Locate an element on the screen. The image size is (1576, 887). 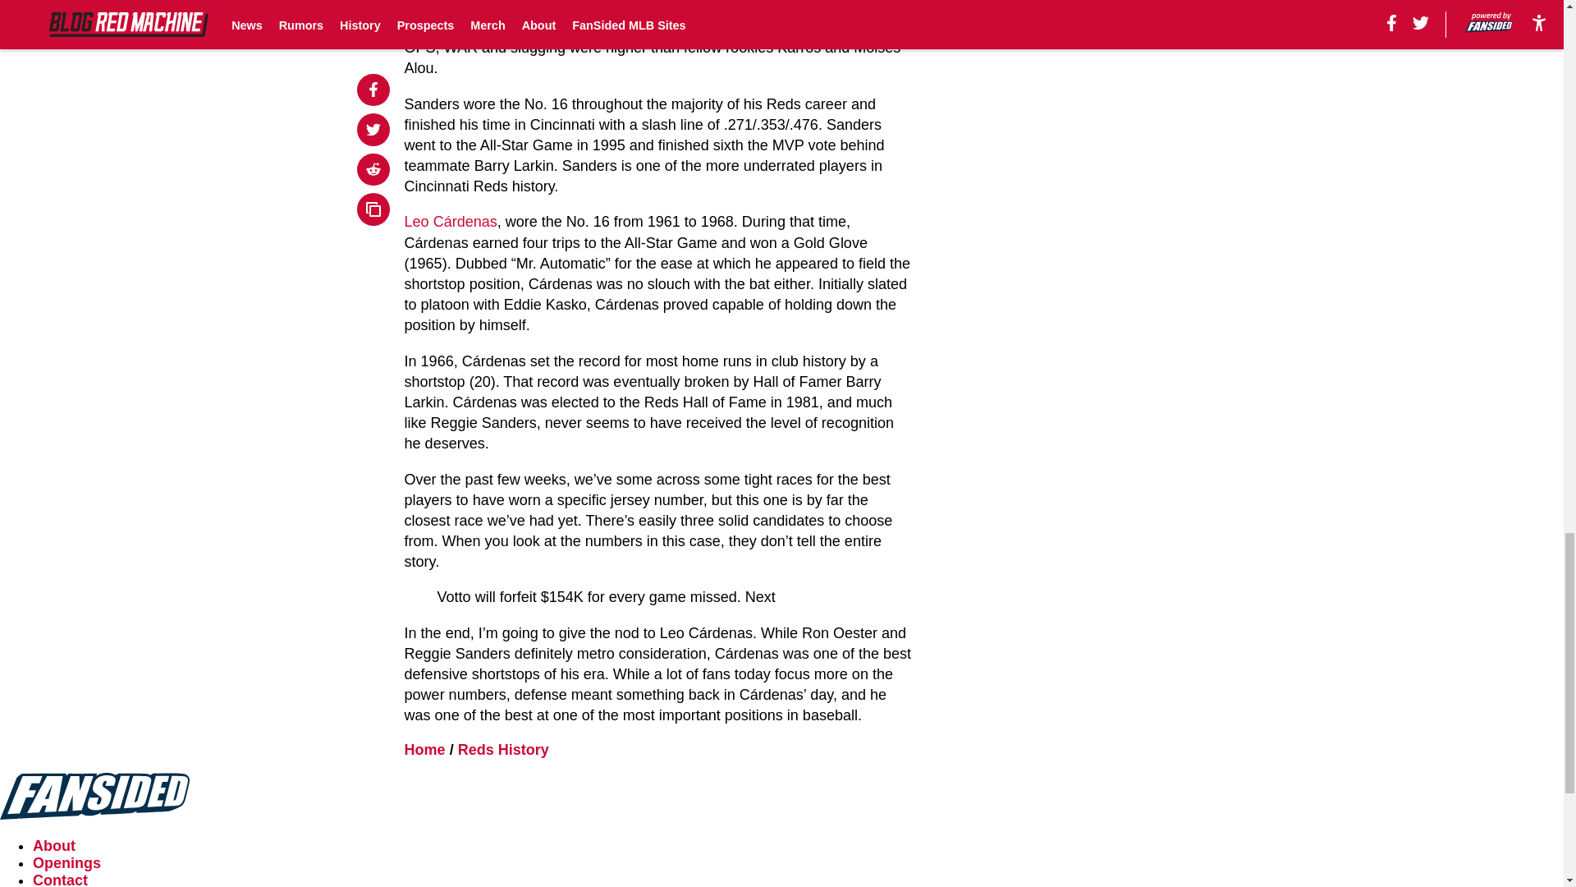
Home is located at coordinates (425, 749).